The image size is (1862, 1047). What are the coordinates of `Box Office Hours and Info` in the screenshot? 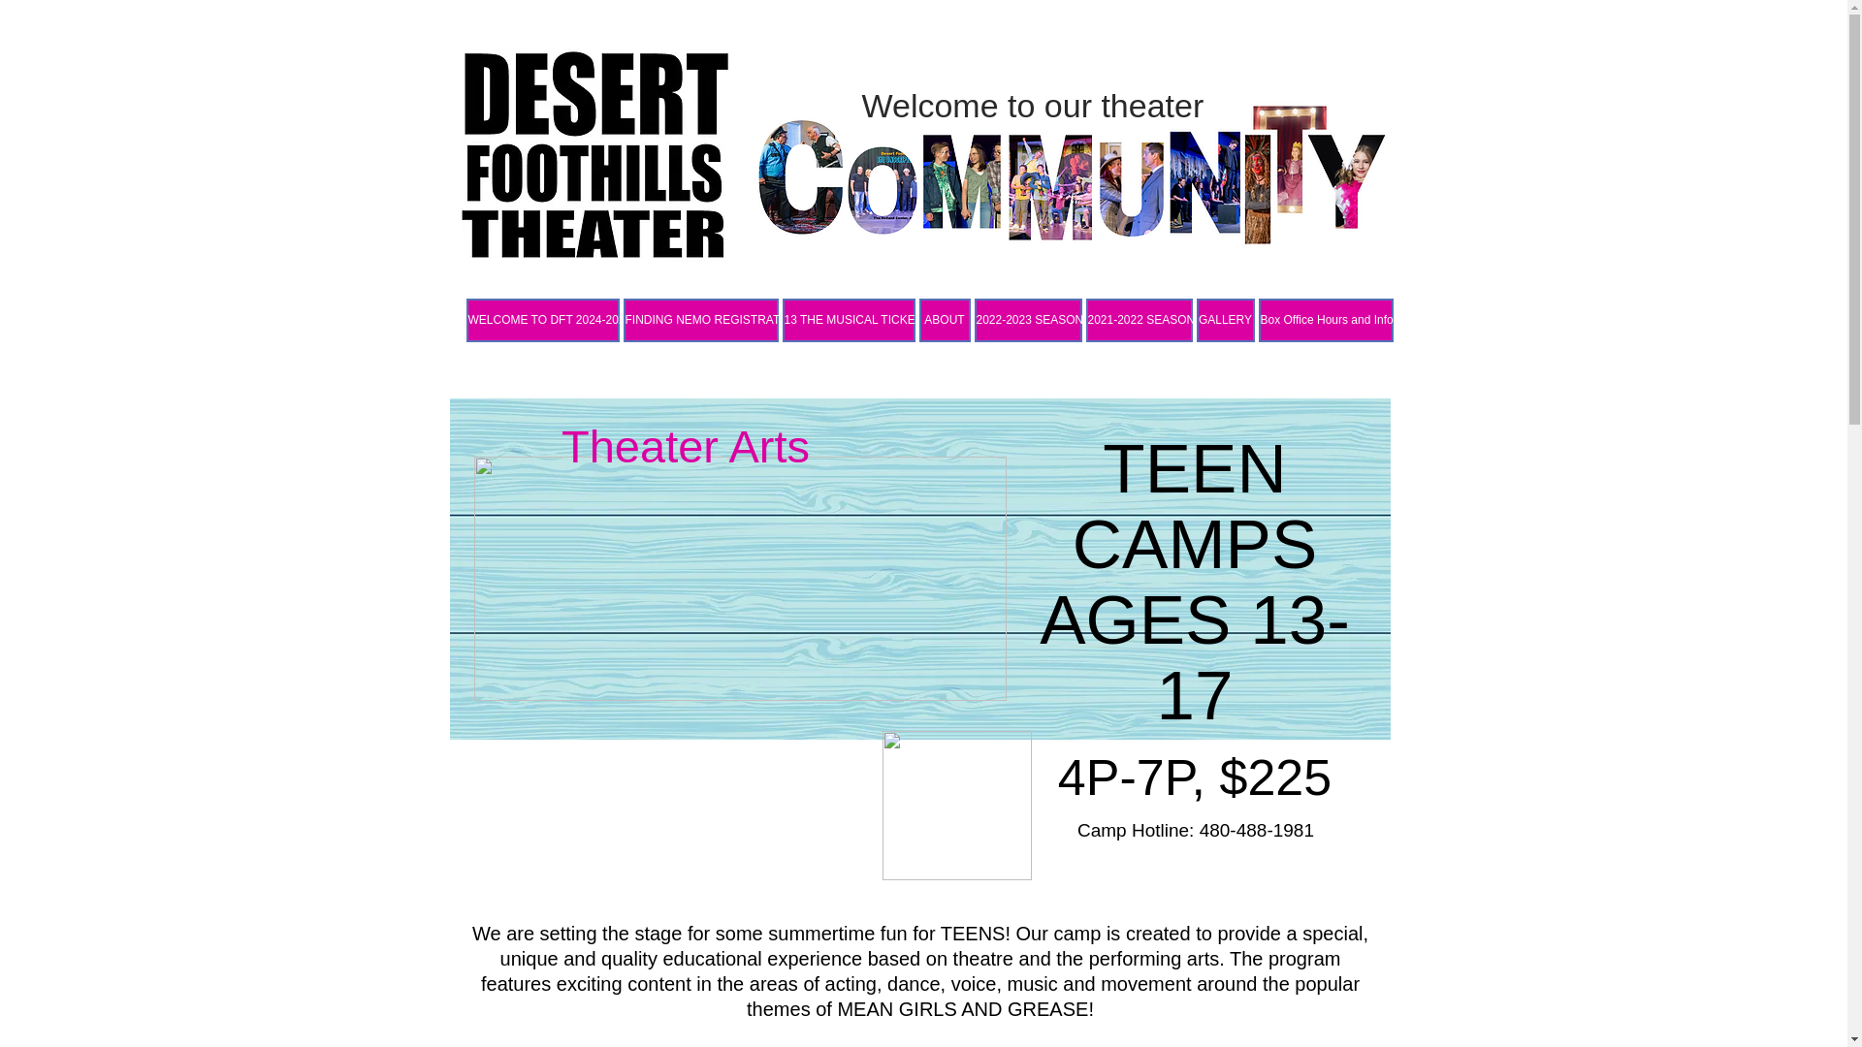 It's located at (1325, 320).